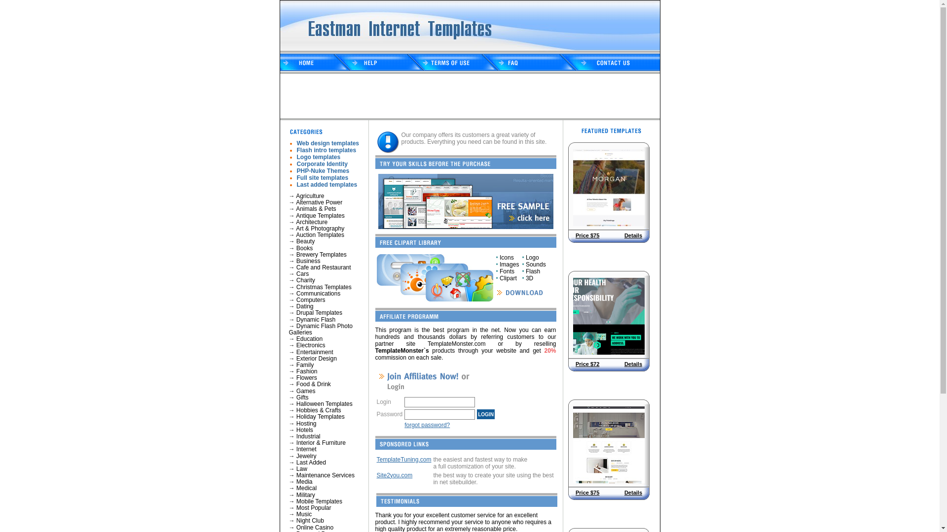 The height and width of the screenshot is (532, 947). I want to click on Web design templates, so click(328, 143).